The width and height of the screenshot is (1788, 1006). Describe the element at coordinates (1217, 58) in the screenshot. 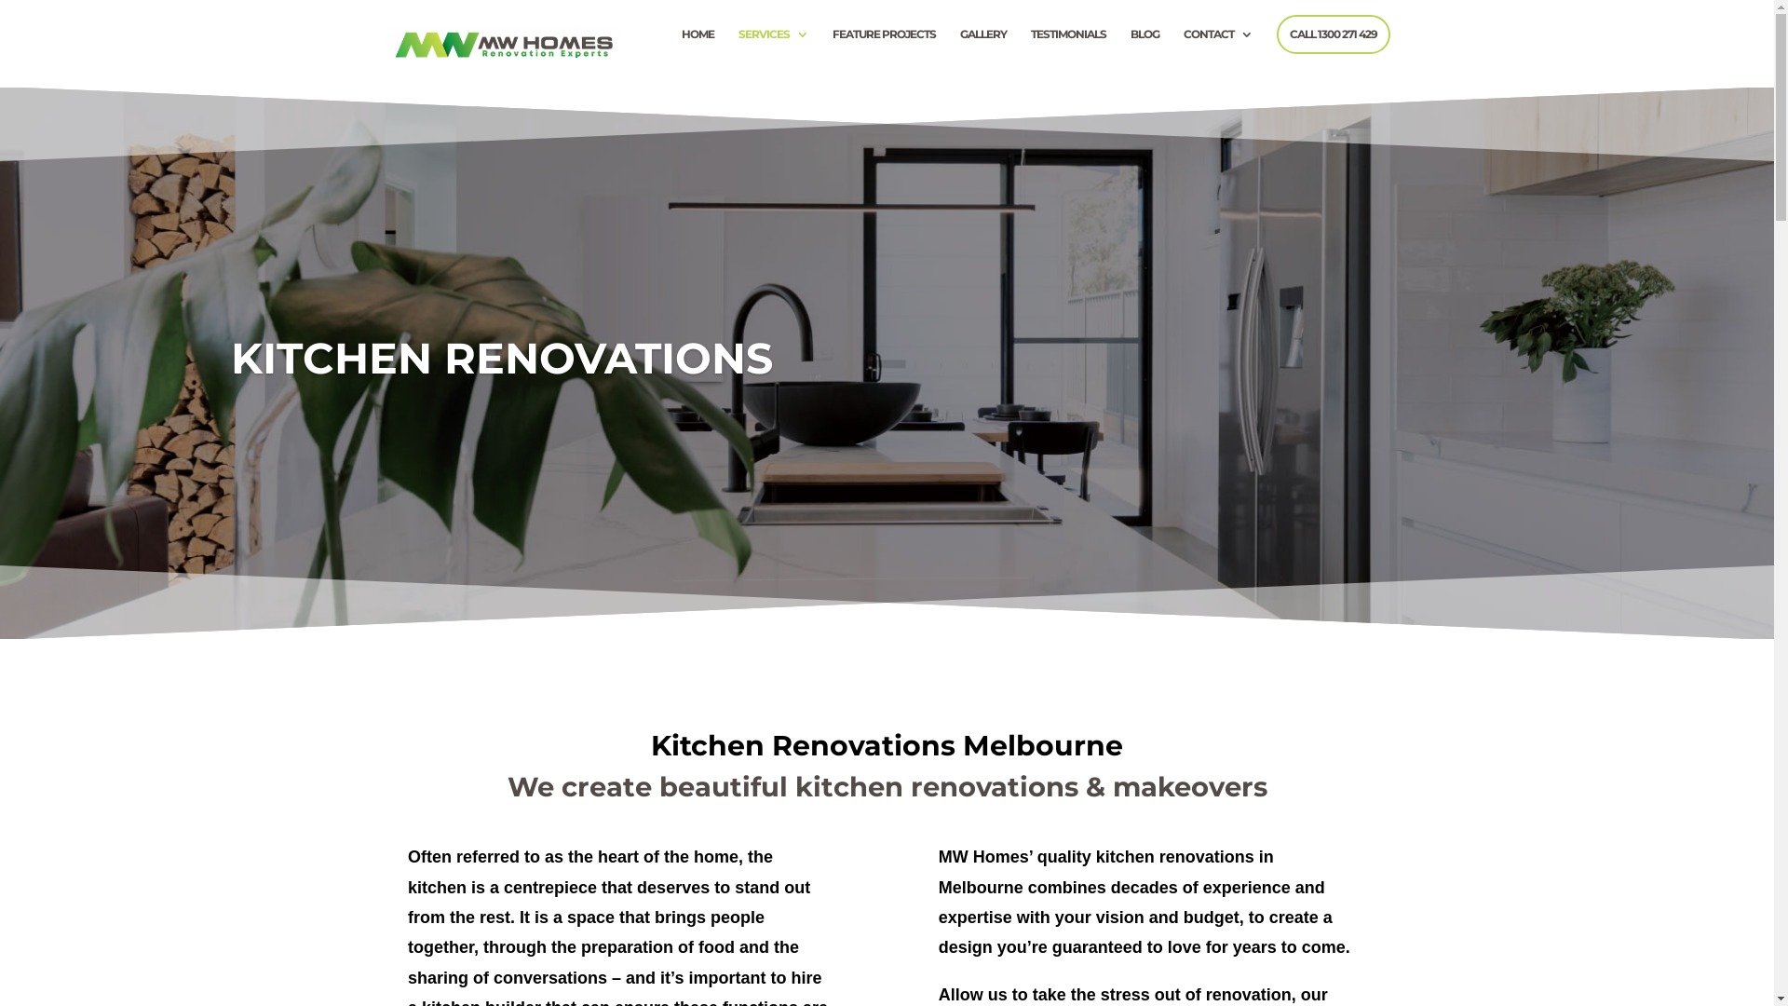

I see `CONTACT` at that location.